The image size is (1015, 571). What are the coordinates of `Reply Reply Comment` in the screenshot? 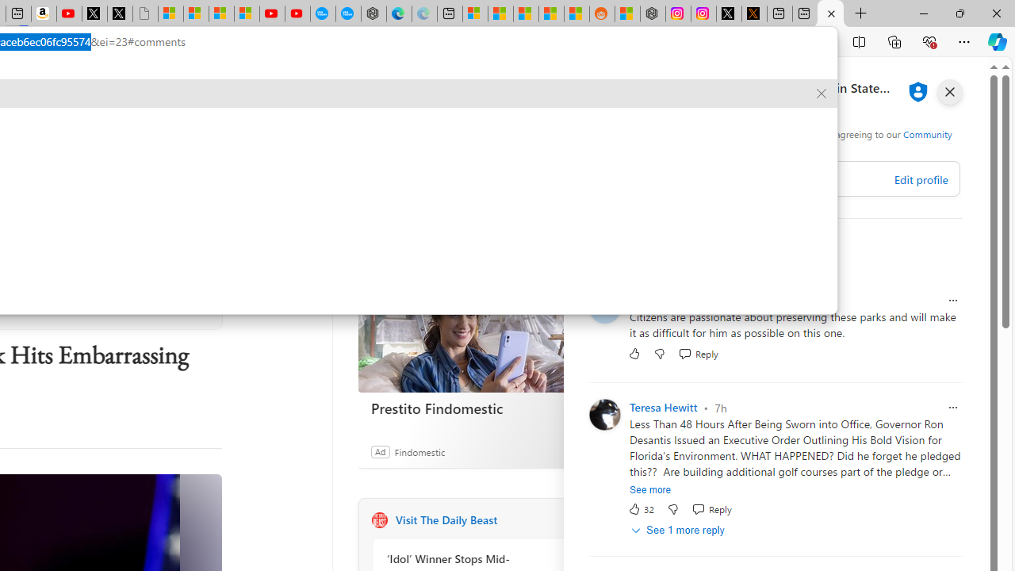 It's located at (711, 509).